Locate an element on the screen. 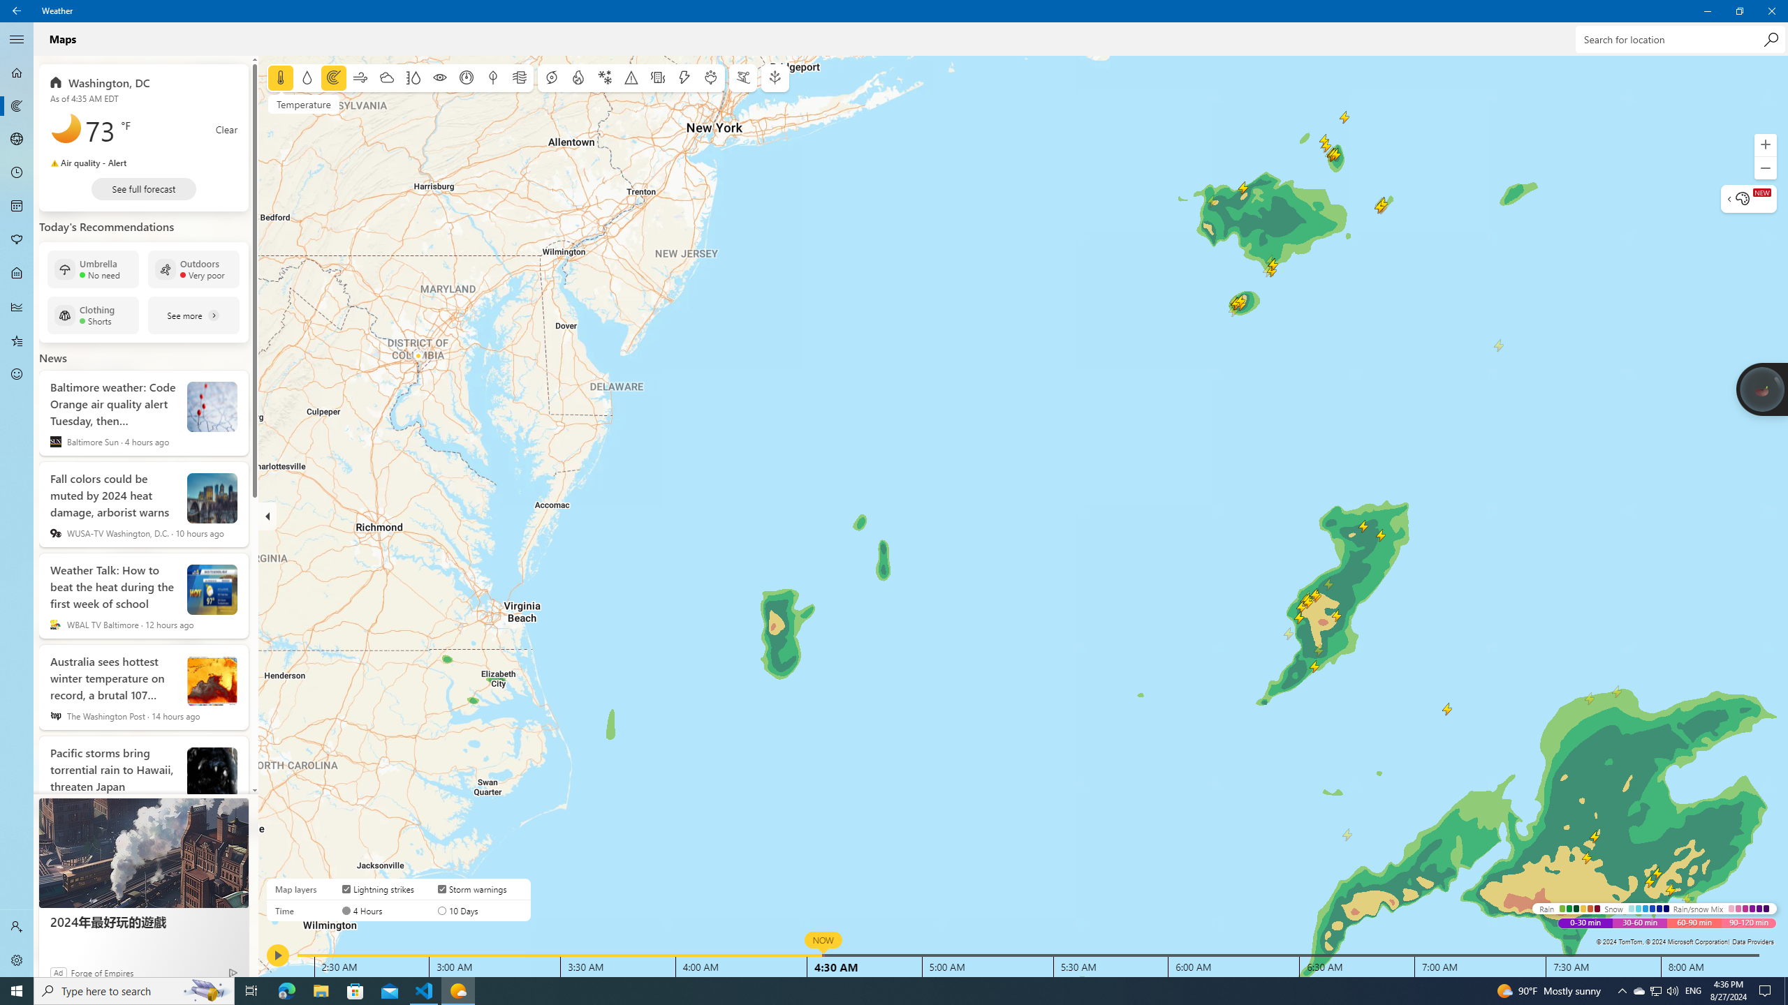 The height and width of the screenshot is (1005, 1788). Historical Weather - Not Selected is located at coordinates (17, 307).